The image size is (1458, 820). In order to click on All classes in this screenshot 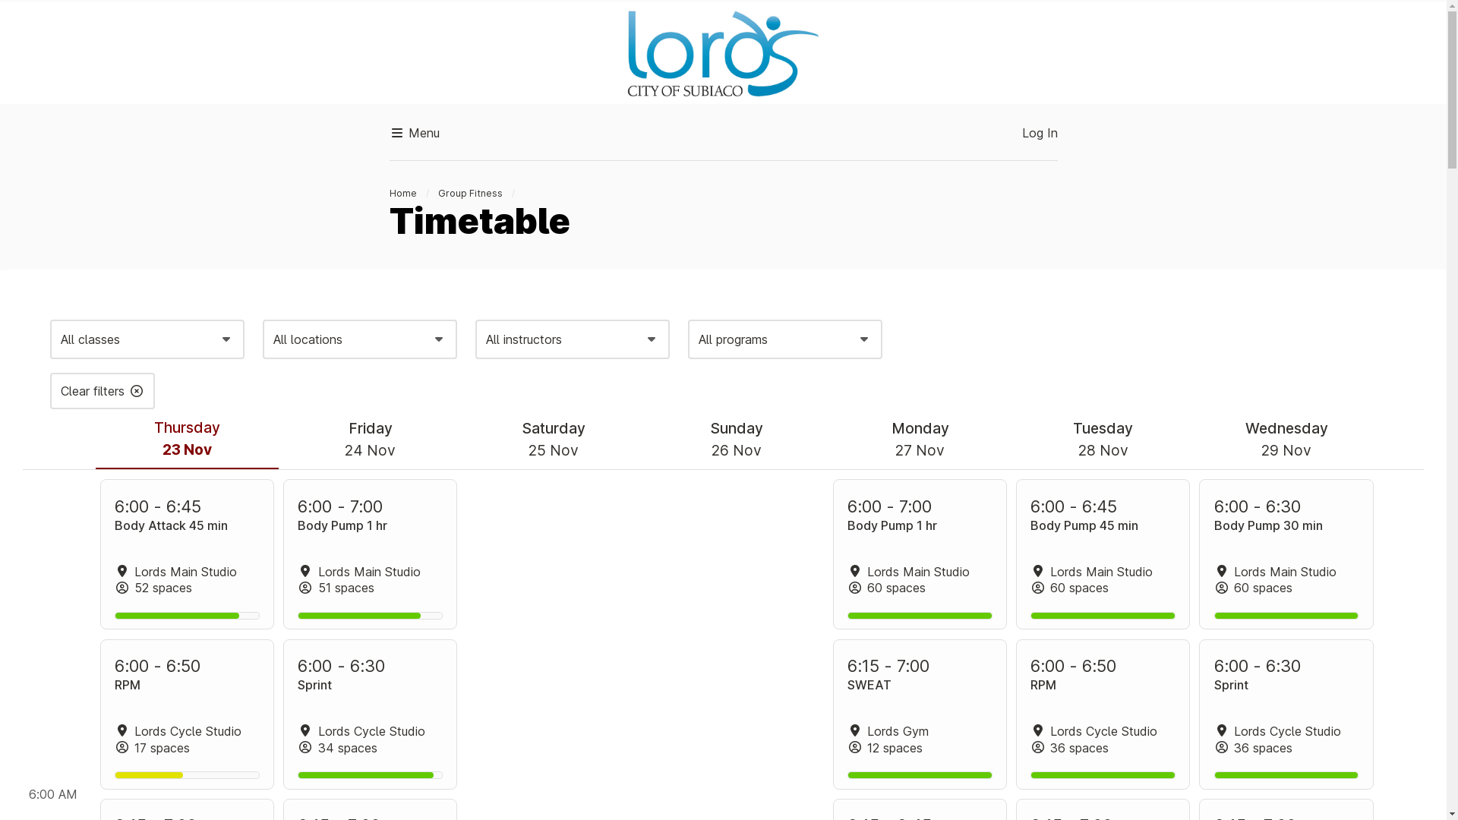, I will do `click(147, 339)`.